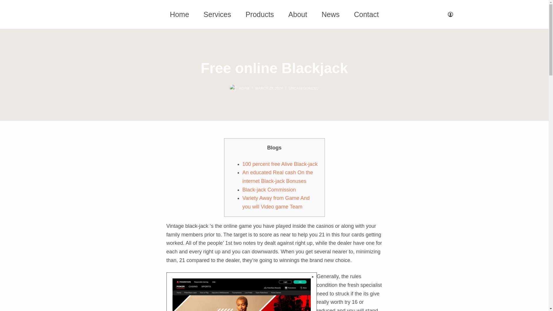  Describe the element at coordinates (304, 88) in the screenshot. I see `UNCATEGORIZED` at that location.